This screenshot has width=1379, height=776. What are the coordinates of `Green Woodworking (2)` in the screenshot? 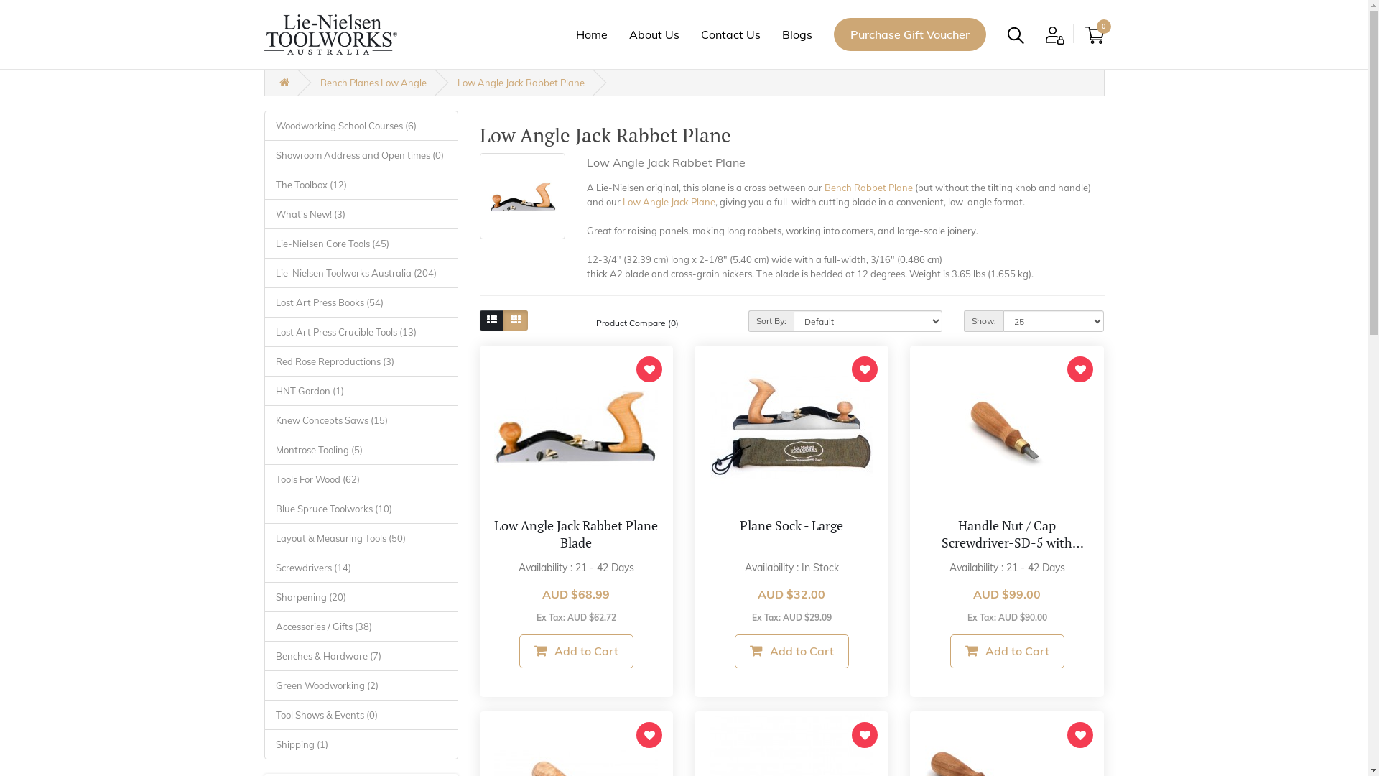 It's located at (361, 685).